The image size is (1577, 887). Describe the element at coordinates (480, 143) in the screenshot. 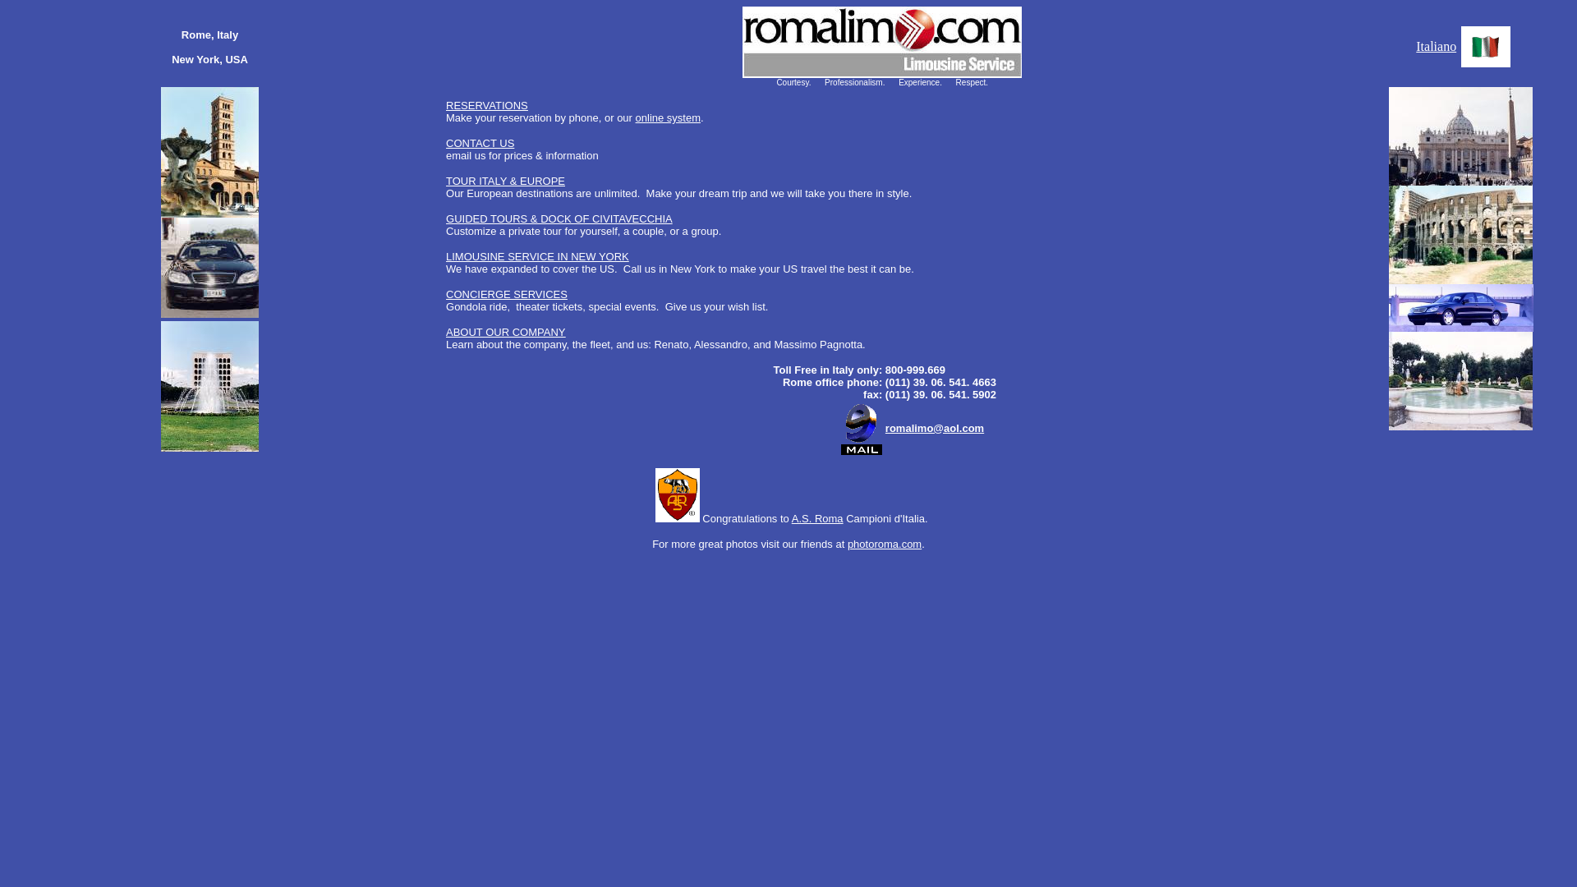

I see `CONTACT US` at that location.